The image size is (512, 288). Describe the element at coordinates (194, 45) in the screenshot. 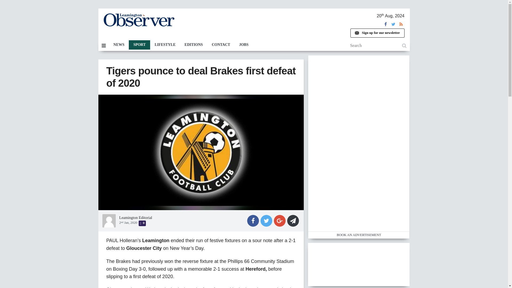

I see `EDITIONS` at that location.